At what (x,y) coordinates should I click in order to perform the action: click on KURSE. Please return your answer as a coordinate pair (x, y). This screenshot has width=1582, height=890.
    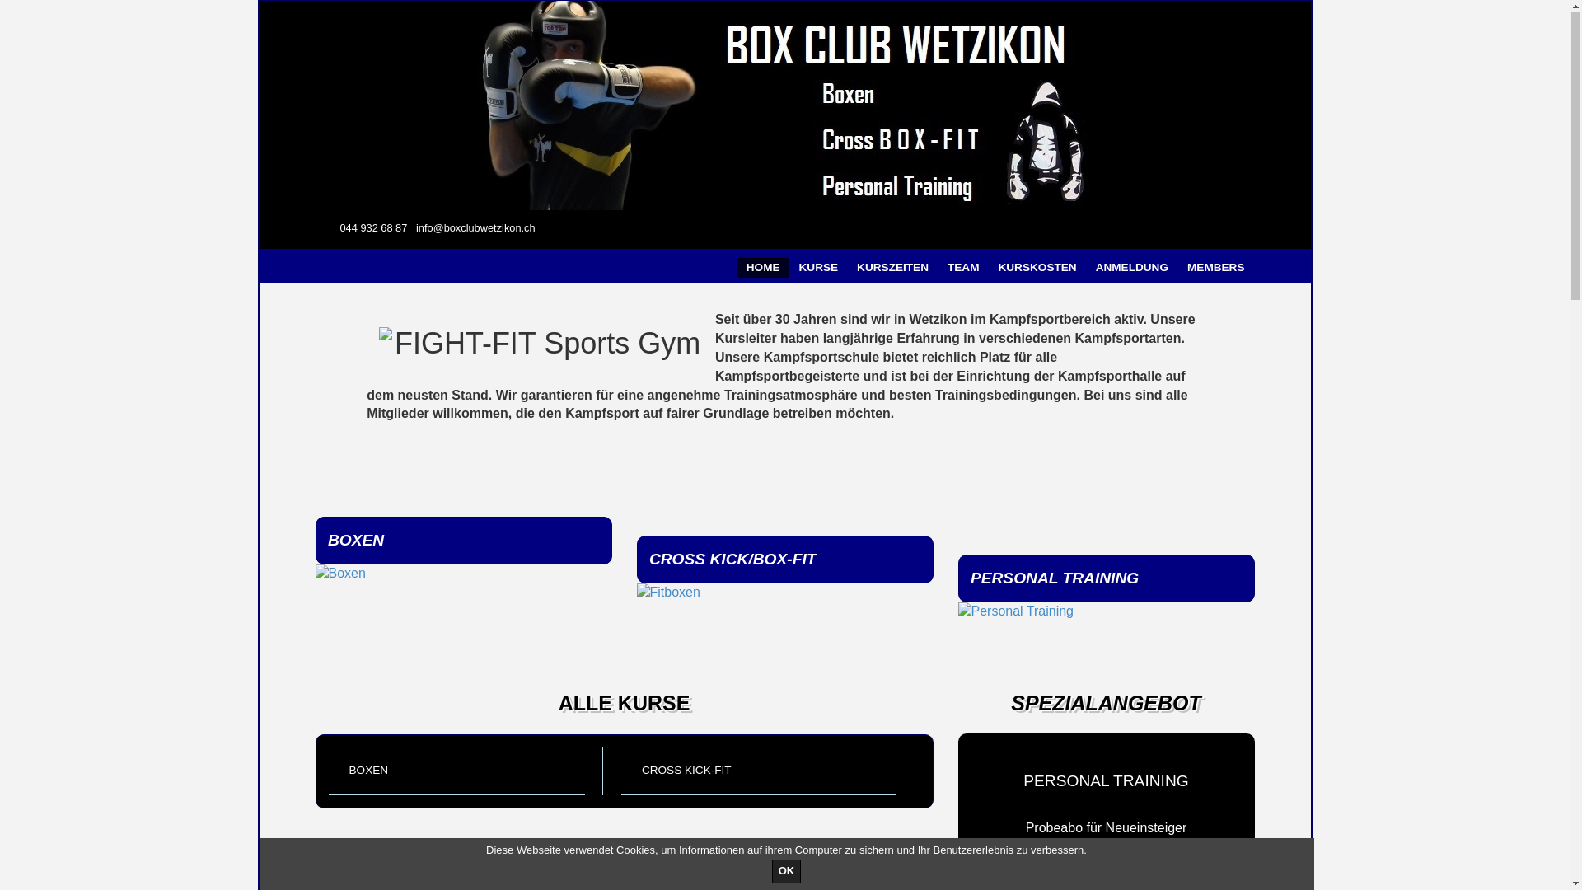
    Looking at the image, I should click on (819, 269).